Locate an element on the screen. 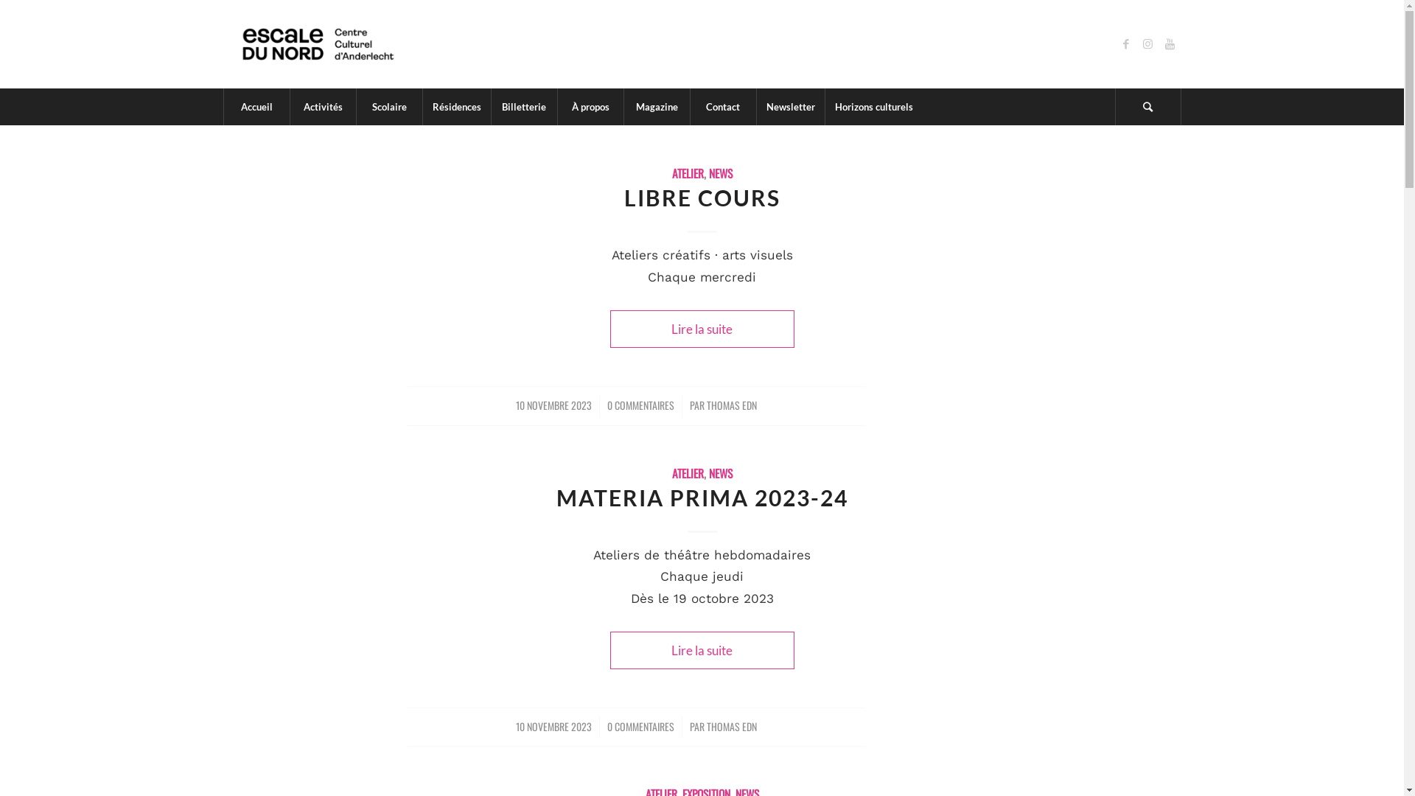  0 COMMENTAIRES is located at coordinates (641, 405).